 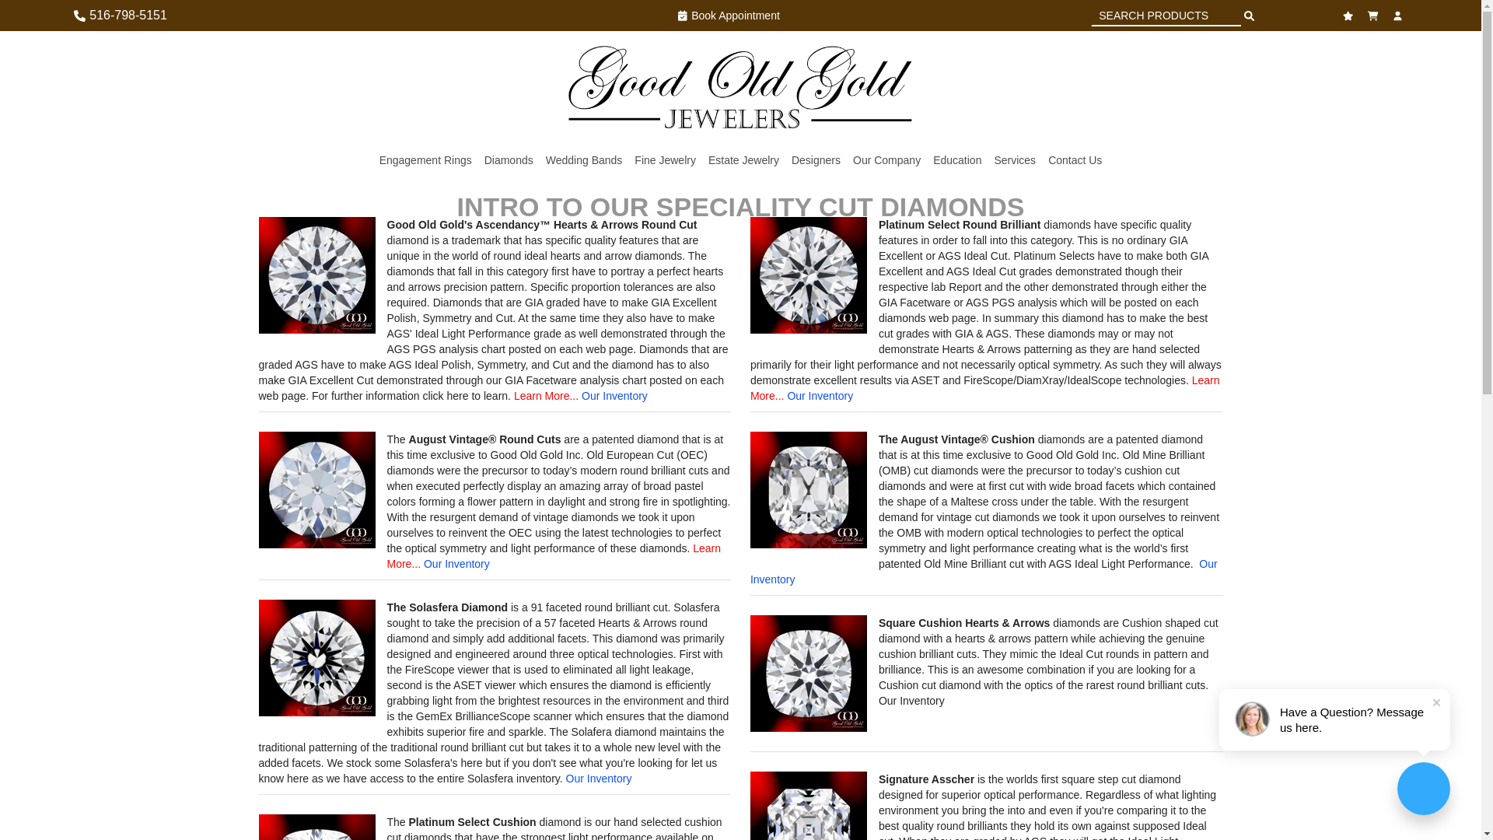 I want to click on Wishlist, so click(x=1350, y=15).